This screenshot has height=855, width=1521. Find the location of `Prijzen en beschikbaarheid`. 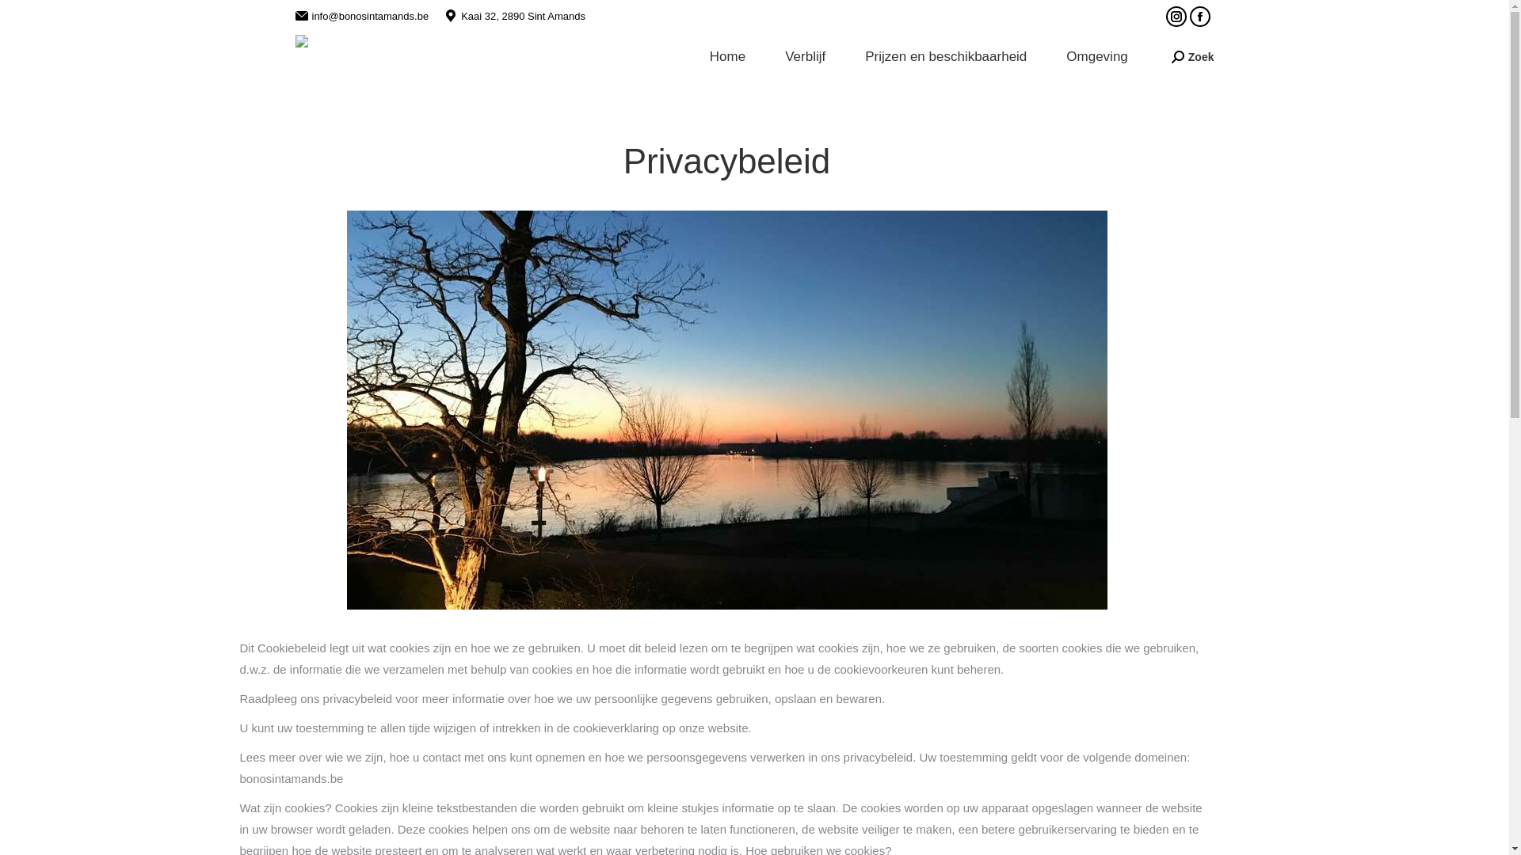

Prijzen en beschikbaarheid is located at coordinates (946, 57).